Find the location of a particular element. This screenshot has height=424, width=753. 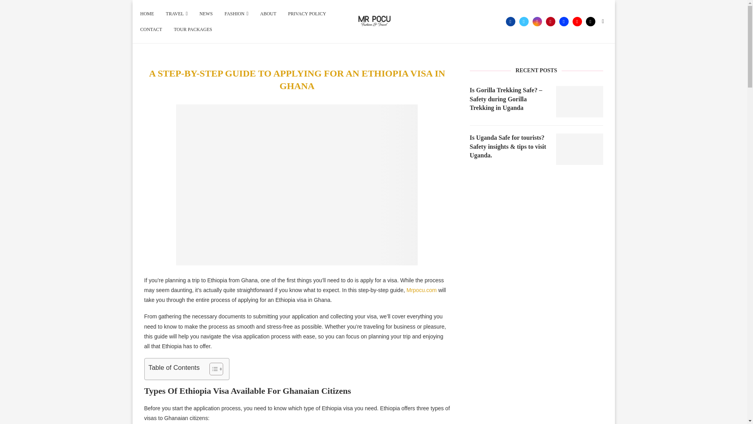

ABOUT is located at coordinates (268, 14).